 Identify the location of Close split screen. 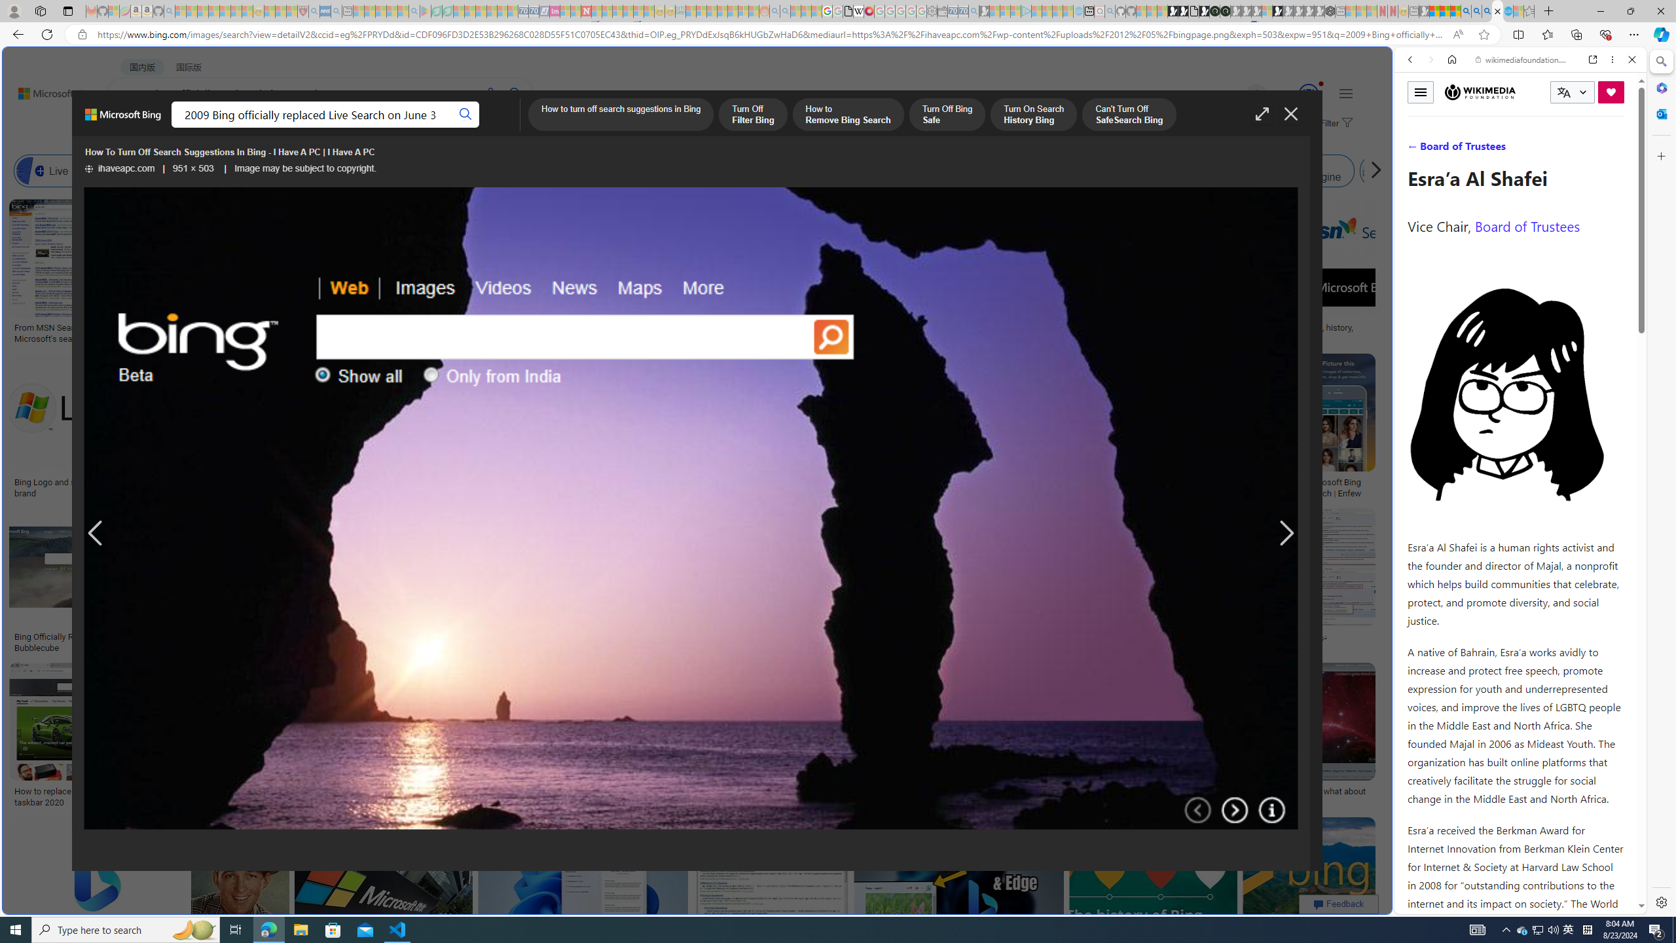
(1391, 66).